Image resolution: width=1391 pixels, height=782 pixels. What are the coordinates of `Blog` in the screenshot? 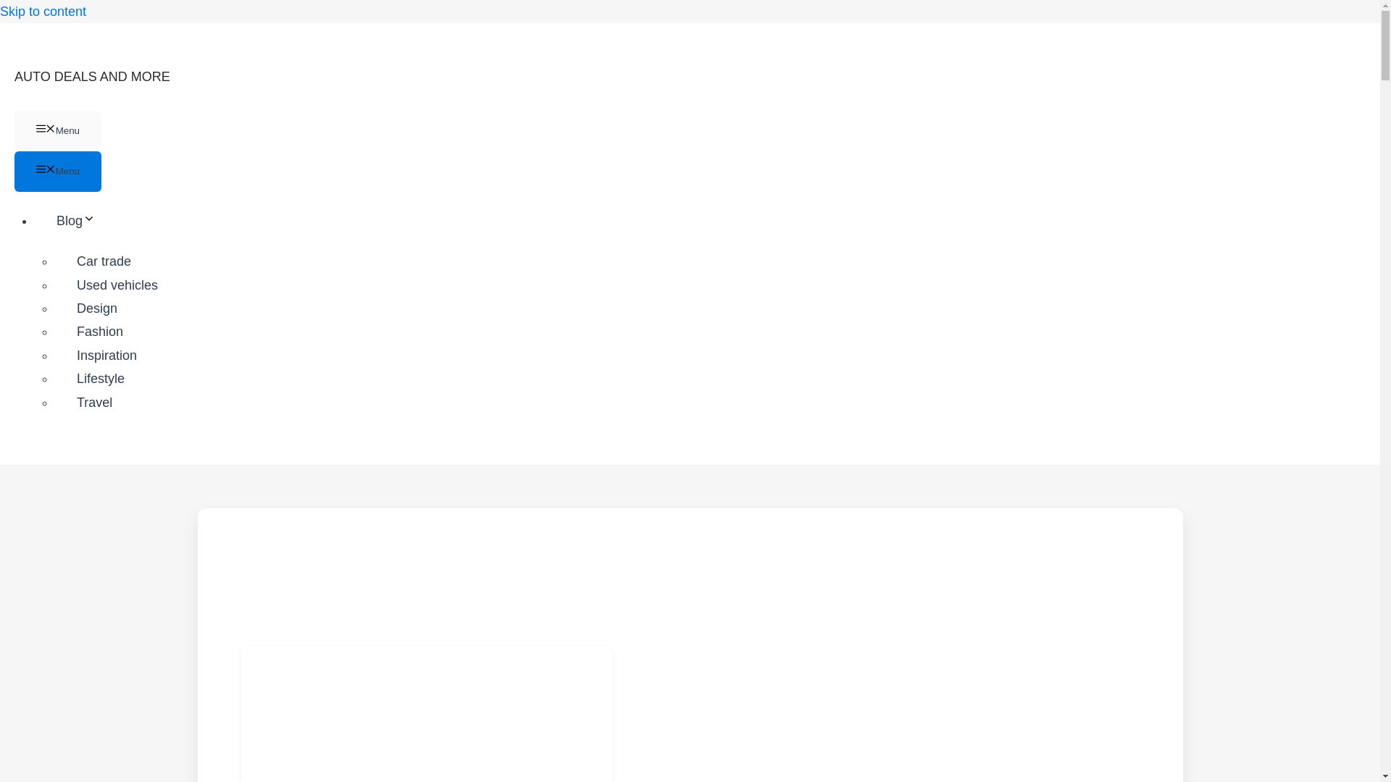 It's located at (87, 220).